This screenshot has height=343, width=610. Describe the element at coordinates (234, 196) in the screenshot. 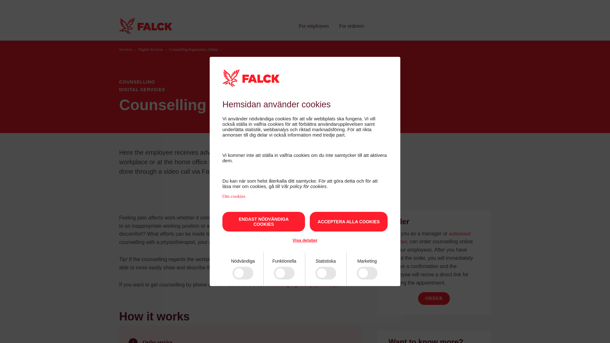

I see `Om cookies` at that location.